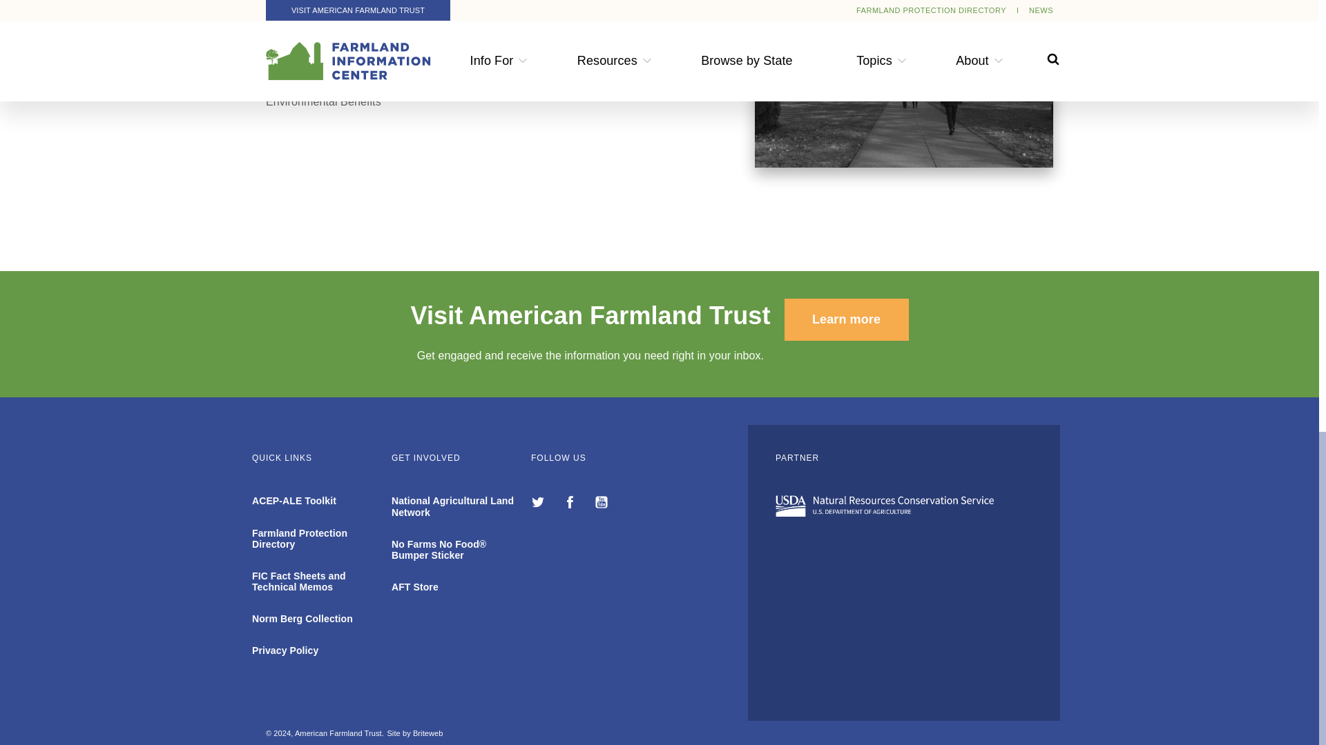 This screenshot has width=1326, height=745. I want to click on twitter, so click(540, 504).